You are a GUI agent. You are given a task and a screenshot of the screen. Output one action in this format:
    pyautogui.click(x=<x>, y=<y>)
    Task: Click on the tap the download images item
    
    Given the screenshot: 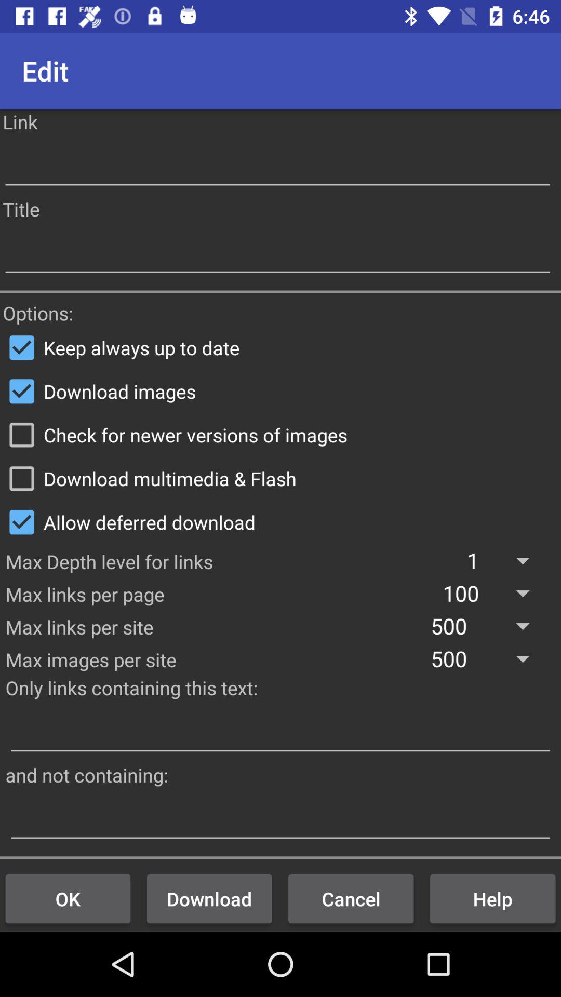 What is the action you would take?
    pyautogui.click(x=280, y=391)
    